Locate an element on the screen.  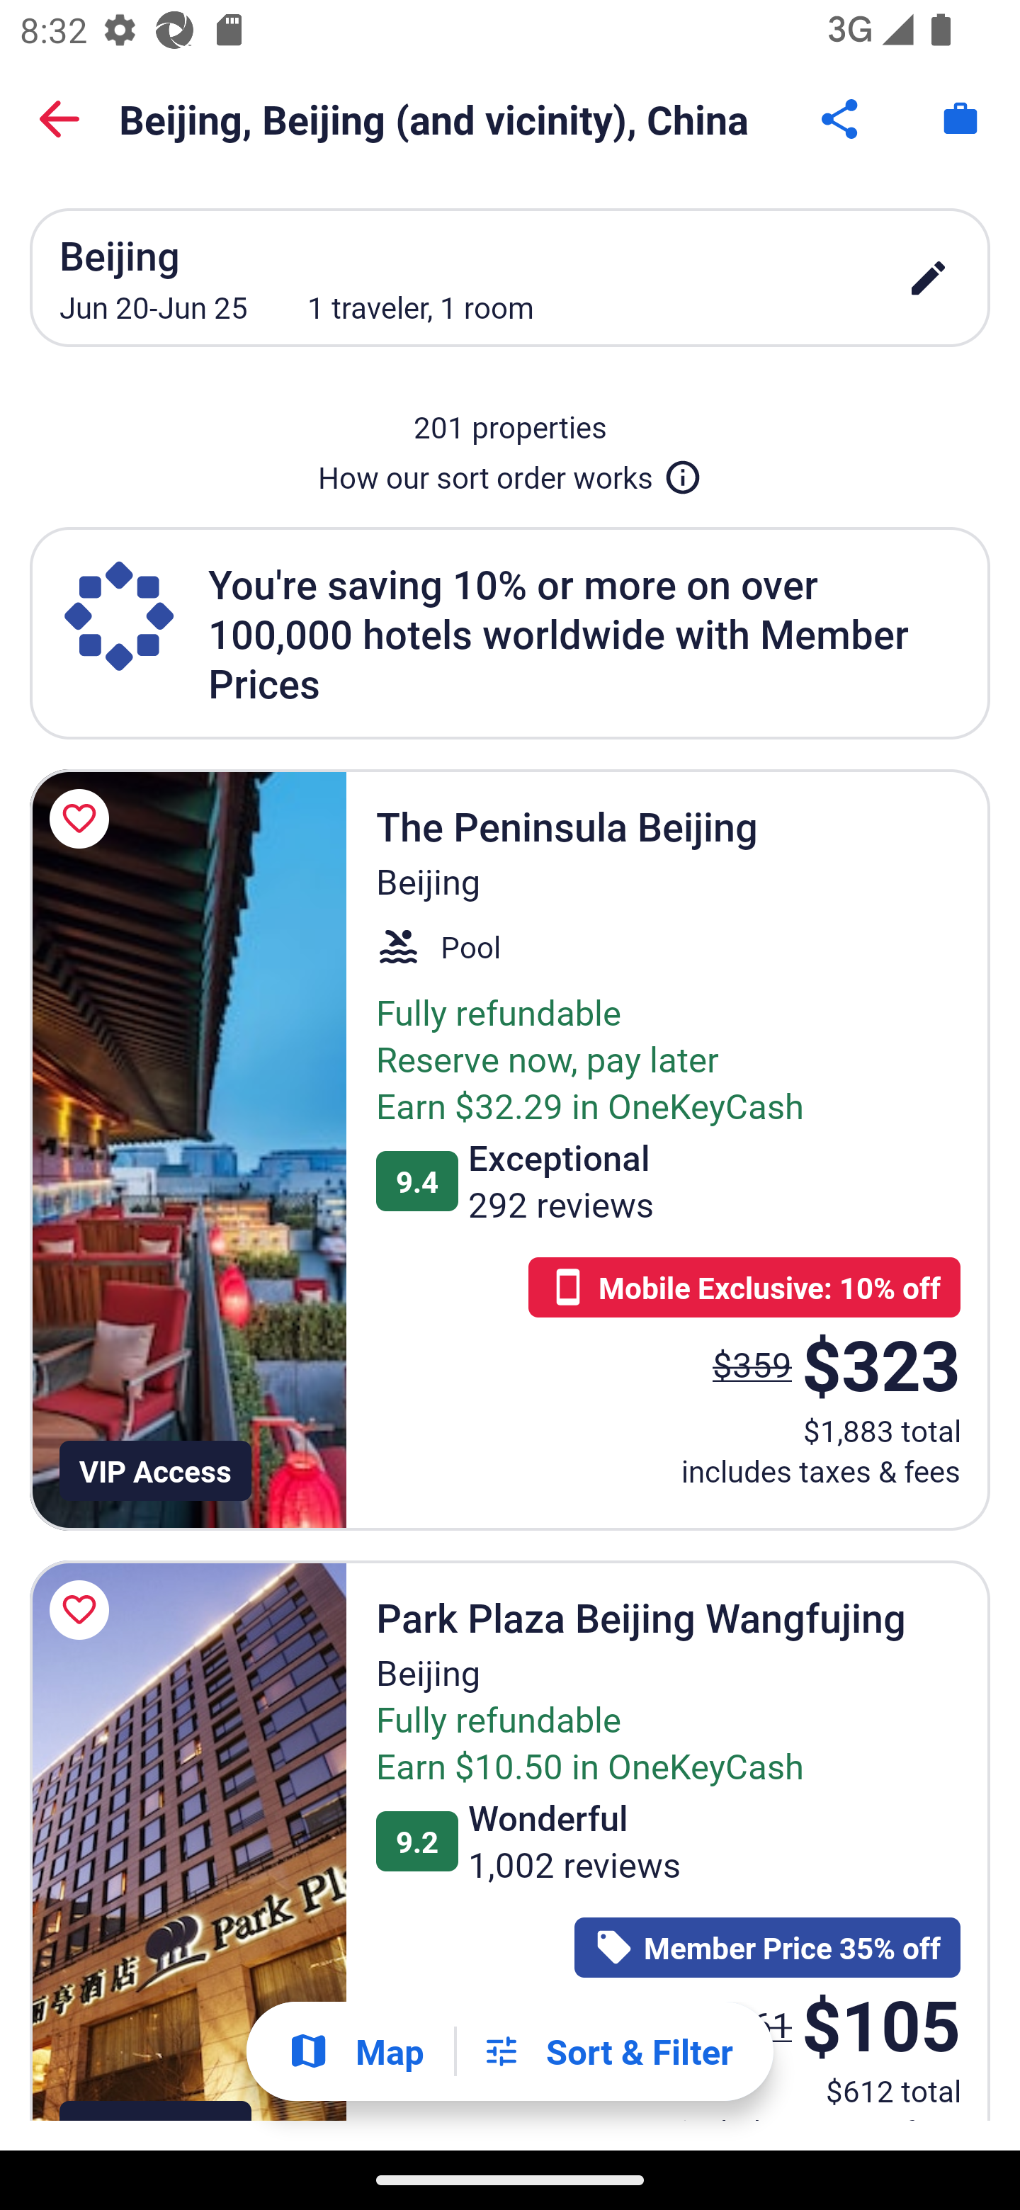
Beijing Jun 20-Jun 25 1 traveler, 1 room edit is located at coordinates (510, 277).